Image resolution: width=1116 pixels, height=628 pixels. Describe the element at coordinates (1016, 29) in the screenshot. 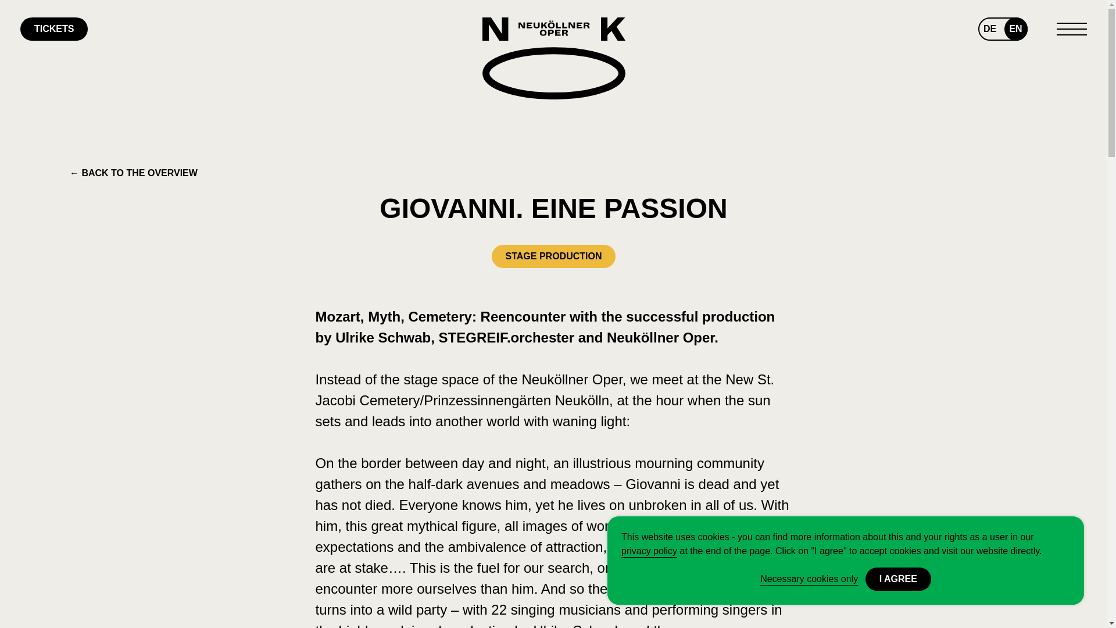

I see `EN` at that location.